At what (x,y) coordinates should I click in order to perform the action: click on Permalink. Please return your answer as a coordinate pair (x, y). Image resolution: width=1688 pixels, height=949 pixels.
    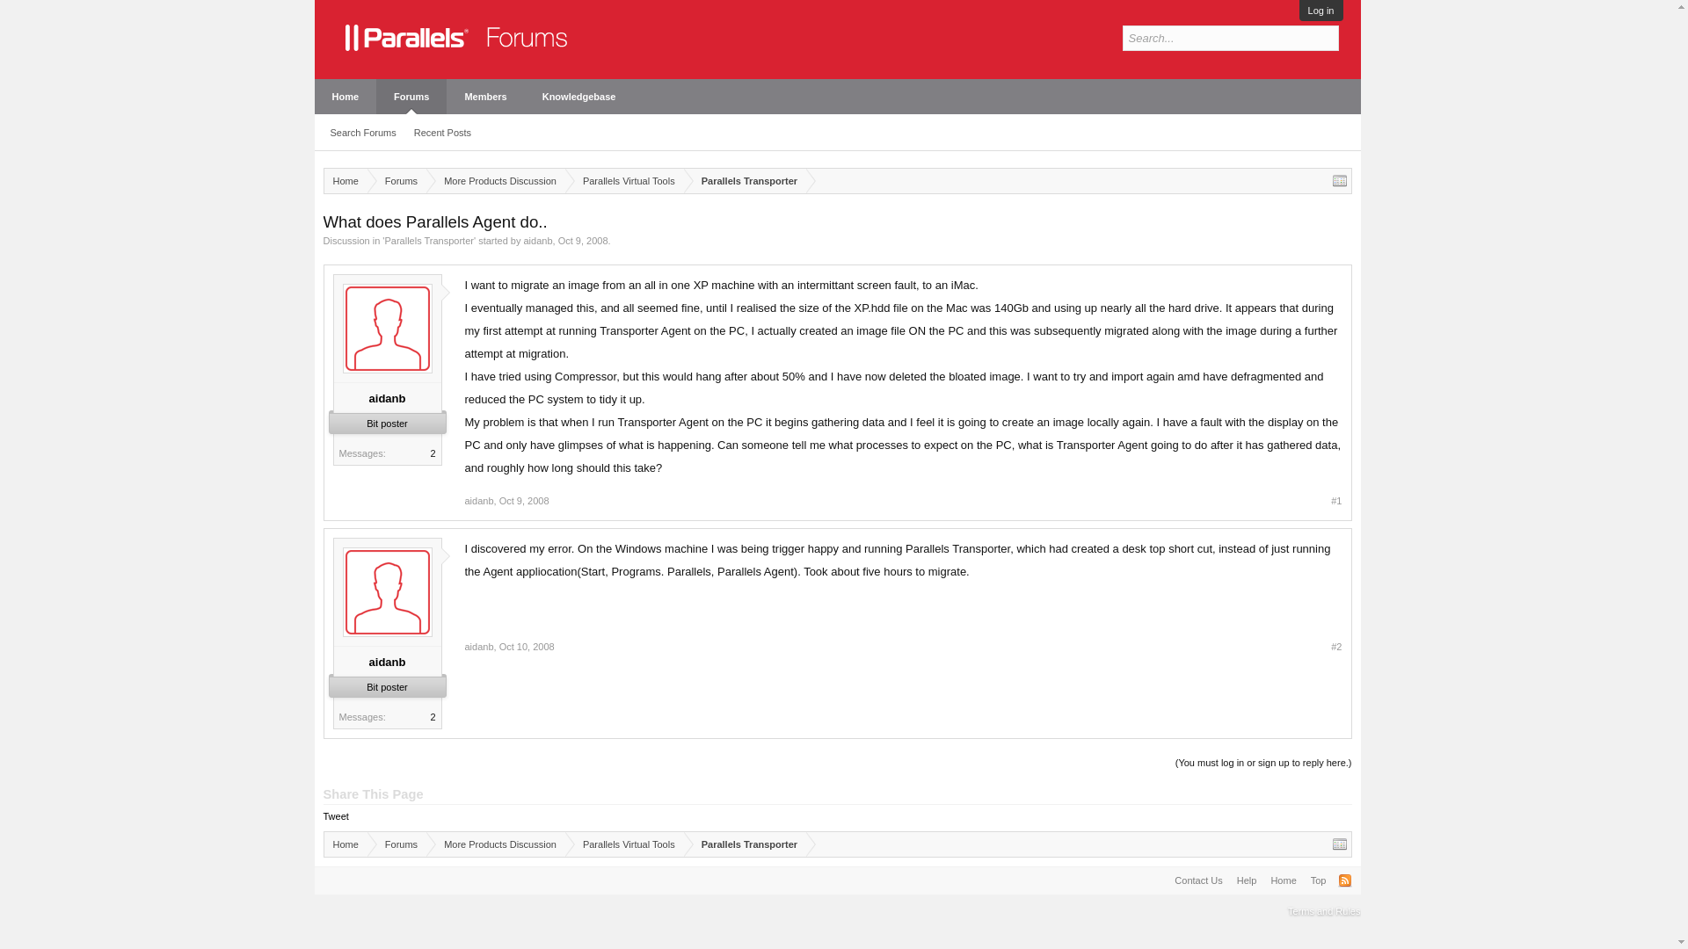
    Looking at the image, I should click on (524, 500).